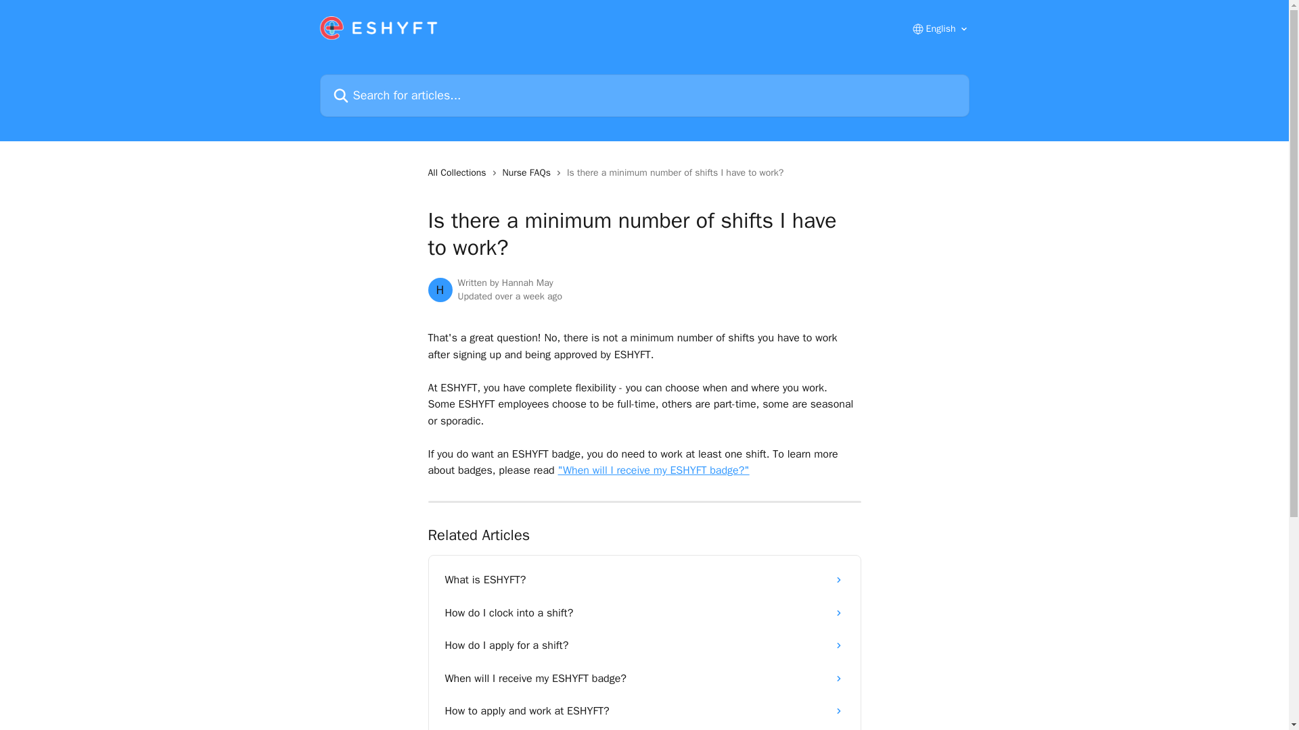 This screenshot has height=730, width=1299. Describe the element at coordinates (644, 612) in the screenshot. I see `How do I clock into a shift?` at that location.